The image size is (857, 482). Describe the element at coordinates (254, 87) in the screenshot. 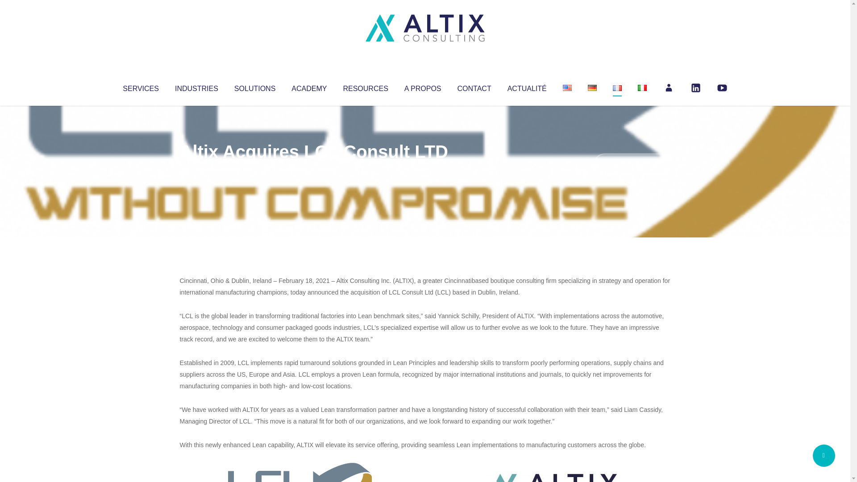

I see `SOLUTIONS` at that location.